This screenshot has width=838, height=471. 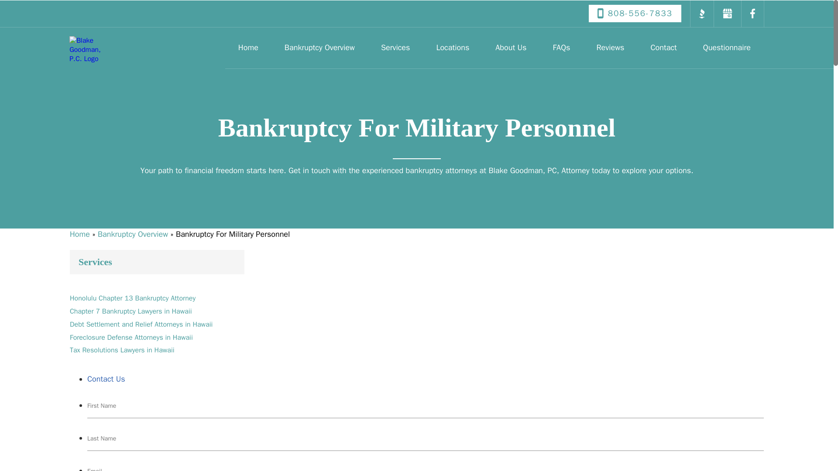 What do you see at coordinates (511, 47) in the screenshot?
I see `About Us` at bounding box center [511, 47].